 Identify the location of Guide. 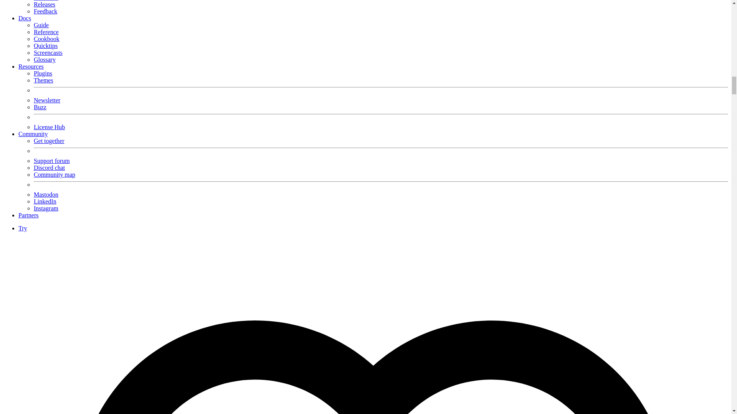
(41, 25).